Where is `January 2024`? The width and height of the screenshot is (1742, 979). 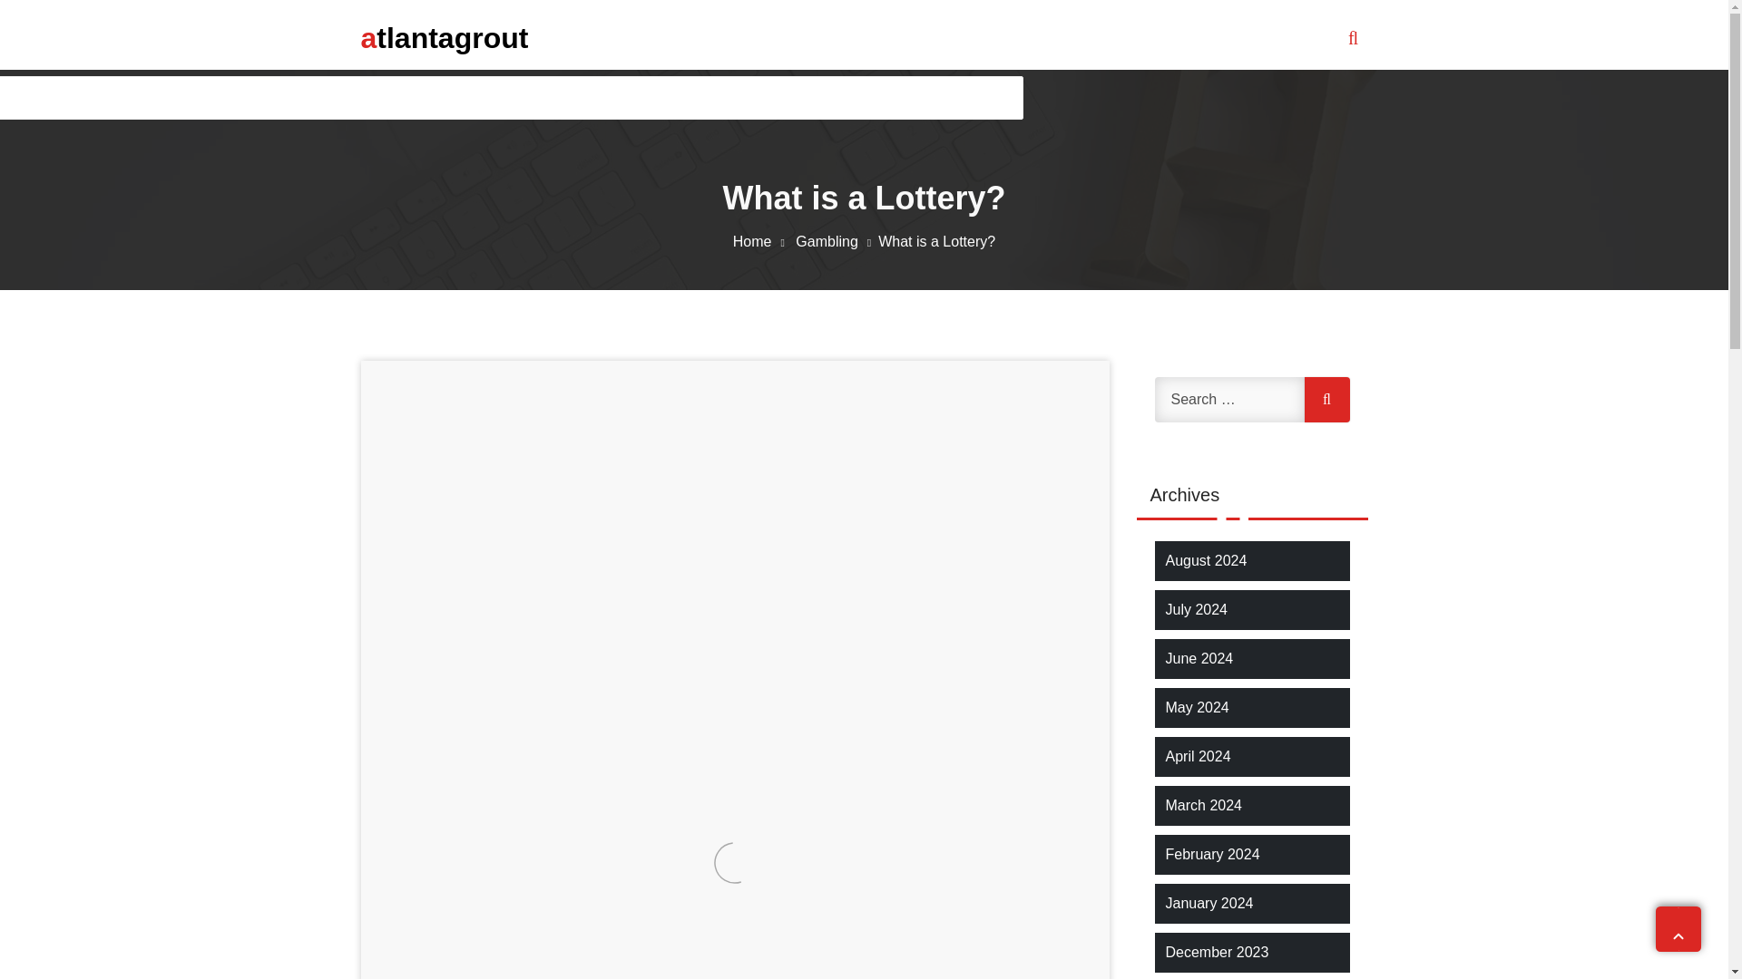
January 2024 is located at coordinates (1209, 903).